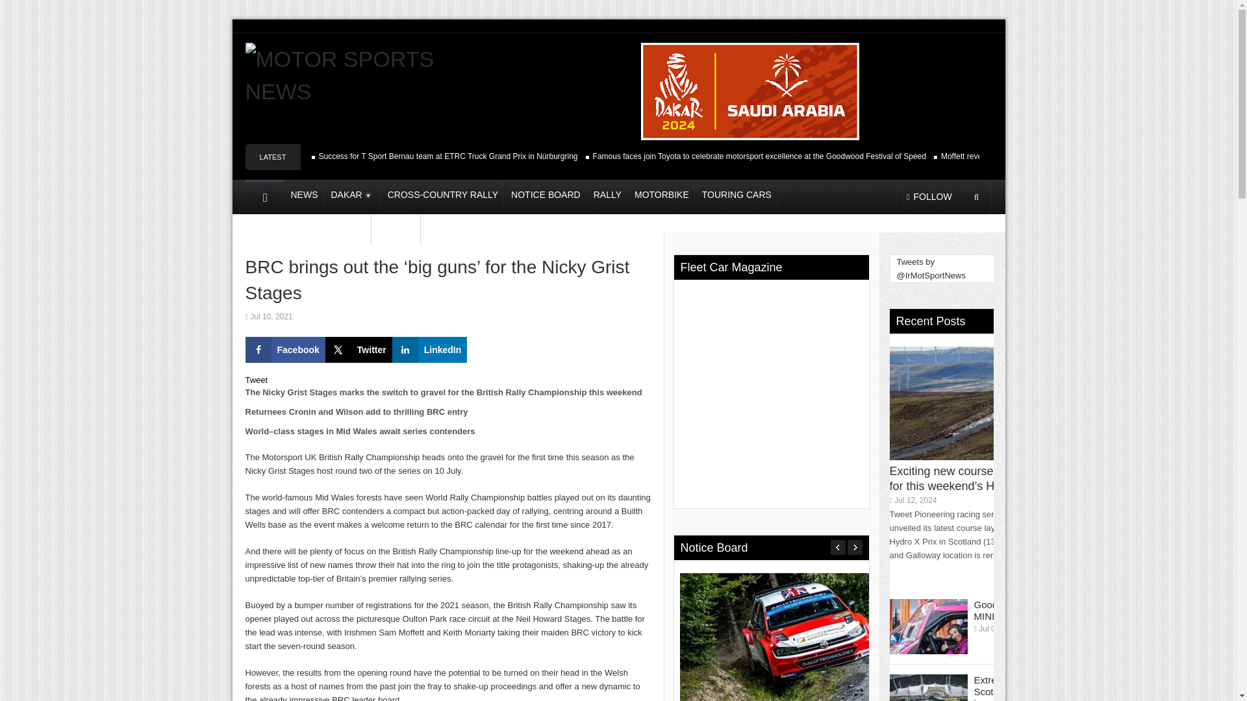 This screenshot has height=701, width=1247. What do you see at coordinates (327, 228) in the screenshot?
I see `CIRCUIT RACING` at bounding box center [327, 228].